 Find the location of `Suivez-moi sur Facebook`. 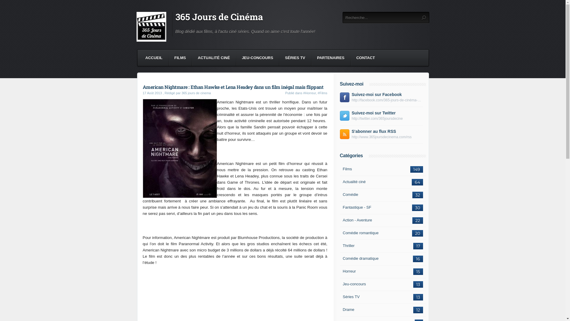

Suivez-moi sur Facebook is located at coordinates (376, 95).